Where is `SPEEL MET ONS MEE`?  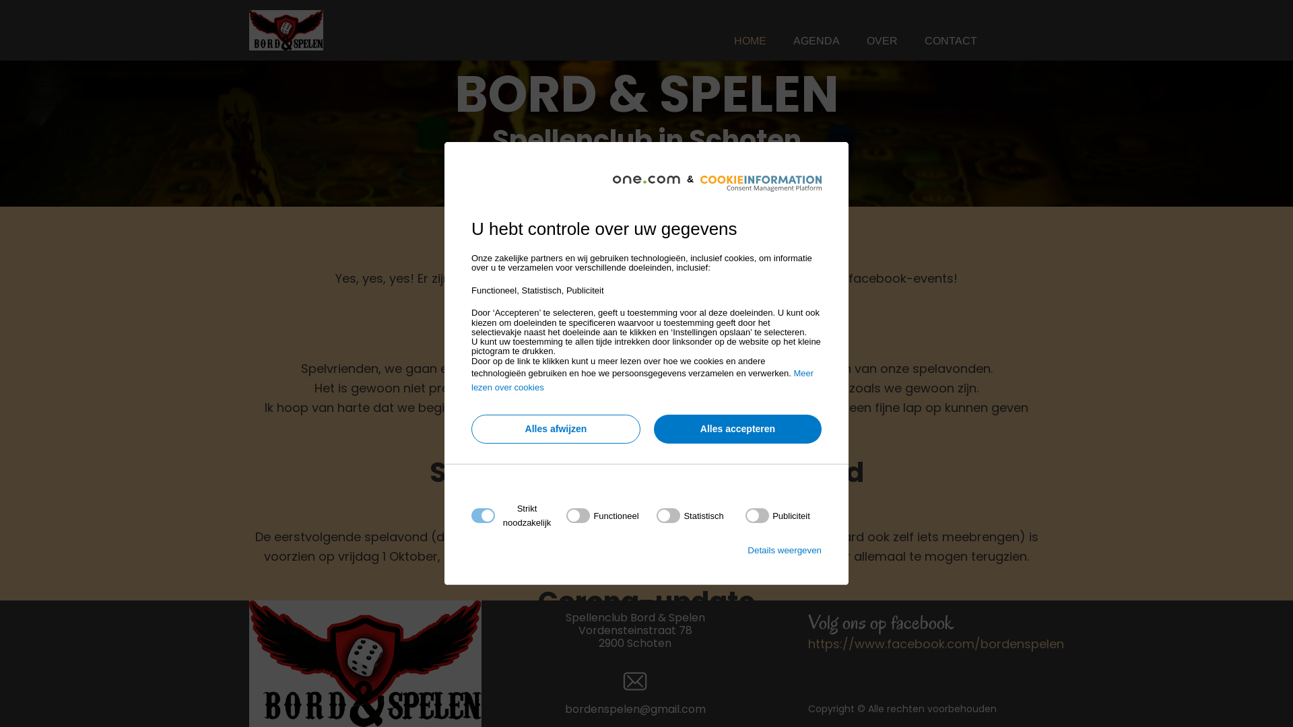 SPEEL MET ONS MEE is located at coordinates (646, 179).